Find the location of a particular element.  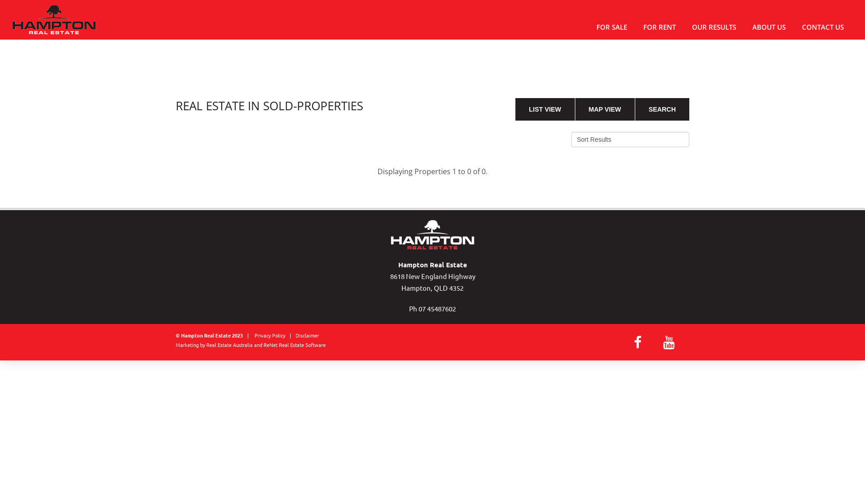

MAP VIEW is located at coordinates (605, 109).